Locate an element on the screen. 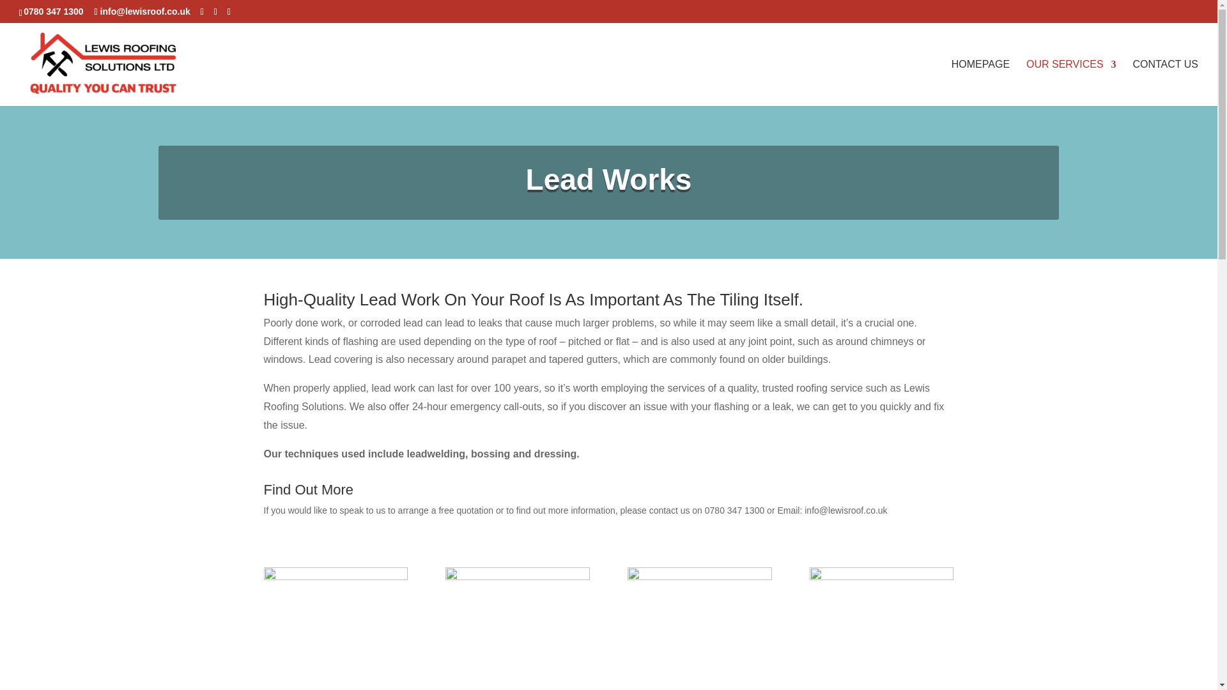  OUR SERVICES is located at coordinates (1071, 83).